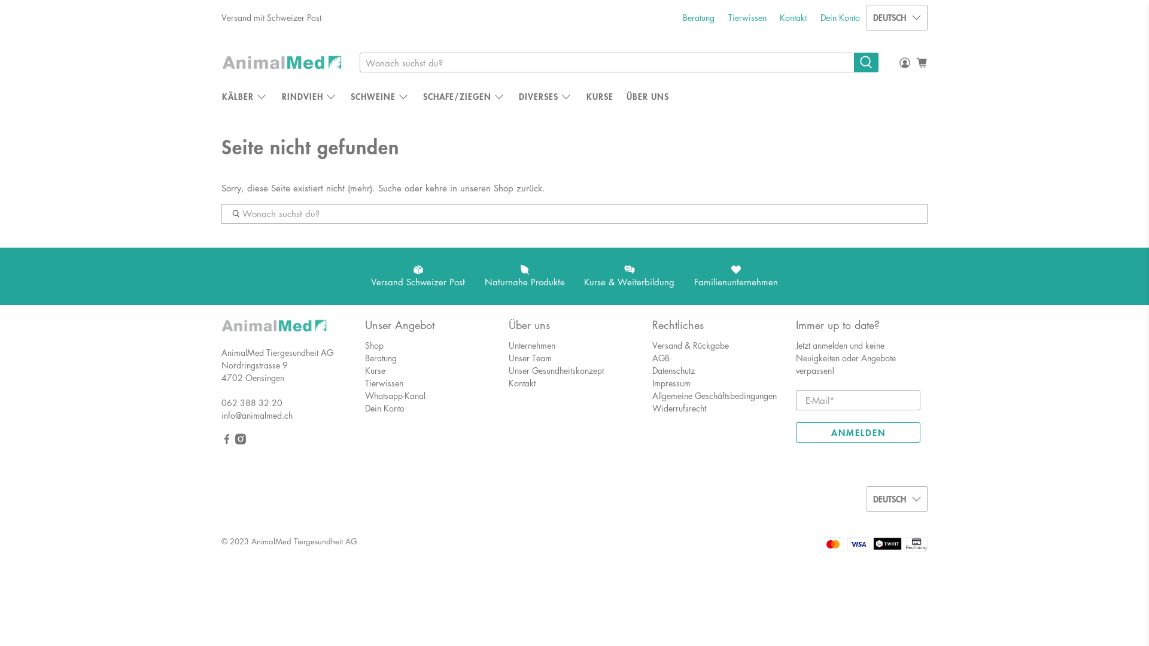 This screenshot has width=1149, height=646. Describe the element at coordinates (375, 345) in the screenshot. I see `Shop` at that location.